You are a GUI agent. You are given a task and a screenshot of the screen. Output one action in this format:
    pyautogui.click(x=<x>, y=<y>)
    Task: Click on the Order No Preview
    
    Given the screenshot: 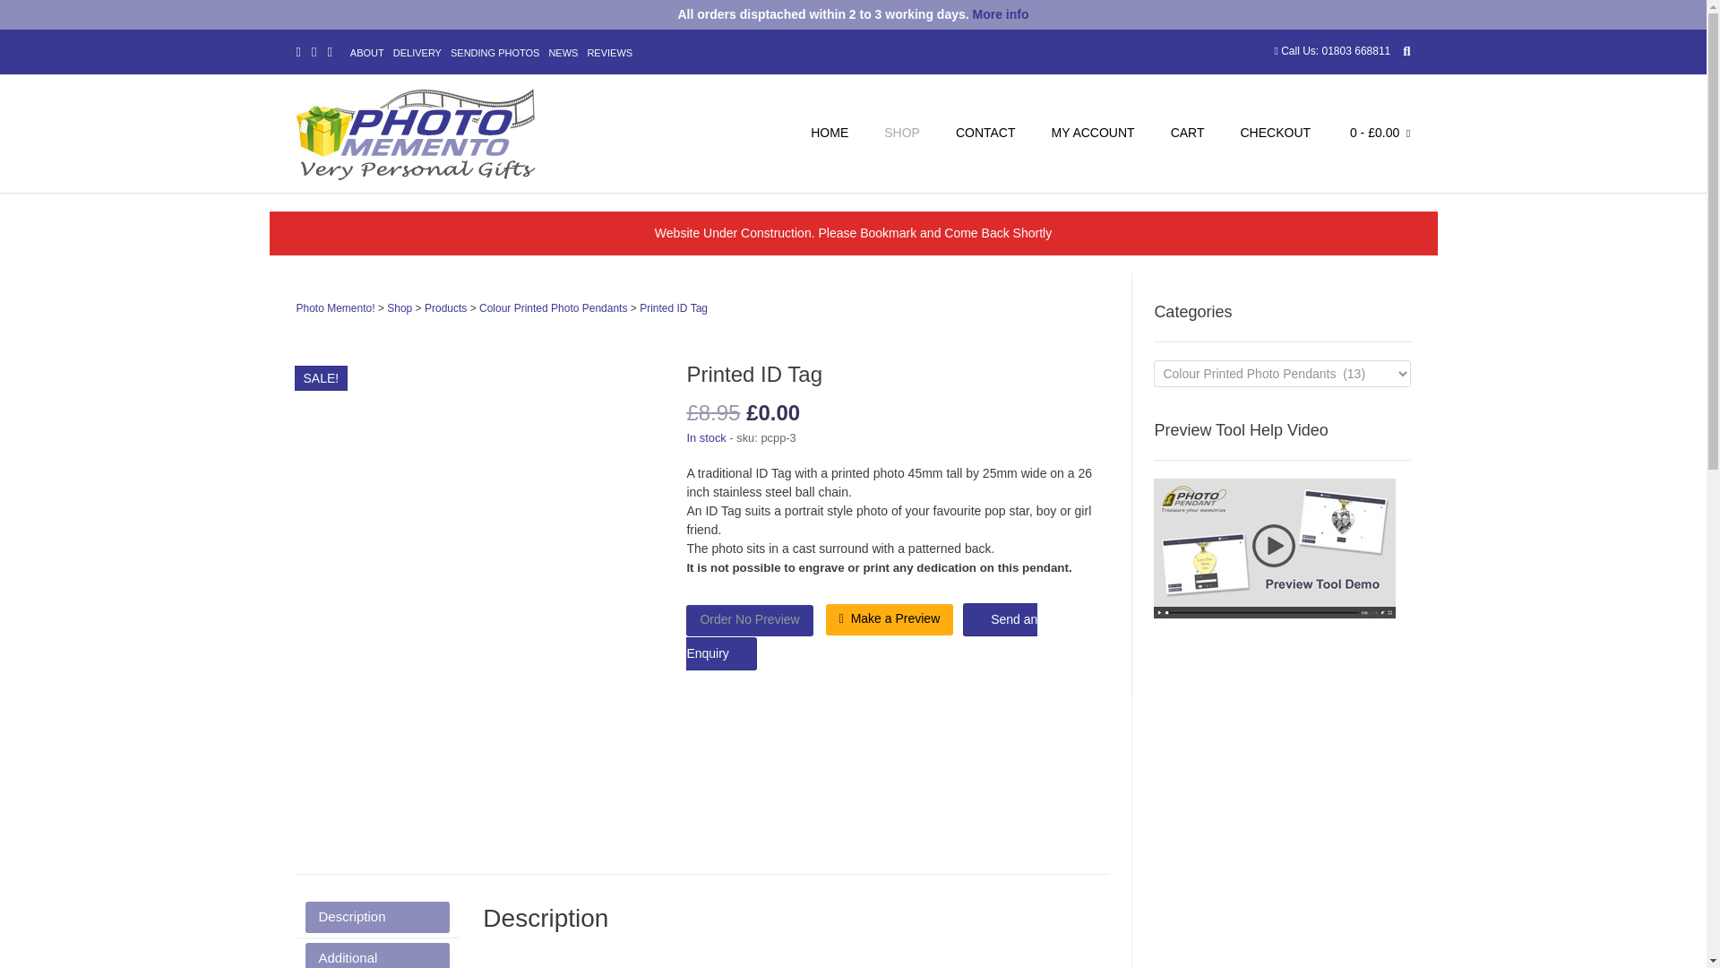 What is the action you would take?
    pyautogui.click(x=749, y=620)
    